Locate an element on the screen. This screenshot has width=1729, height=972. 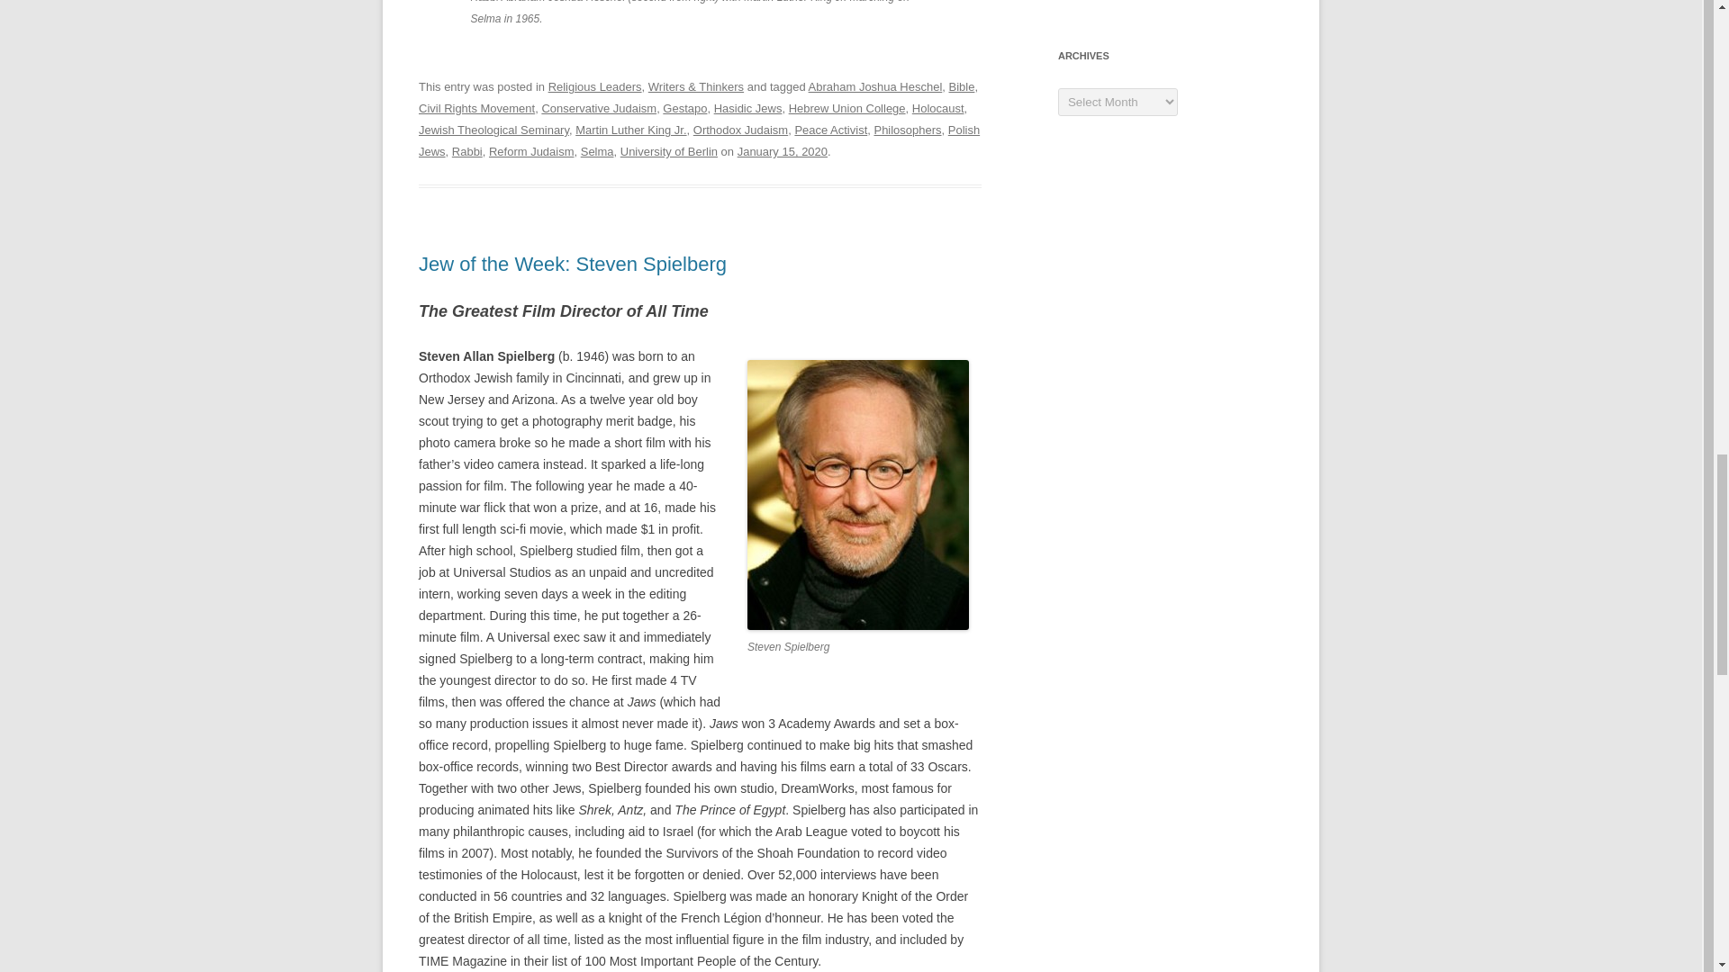
Conservative Judaism is located at coordinates (598, 108).